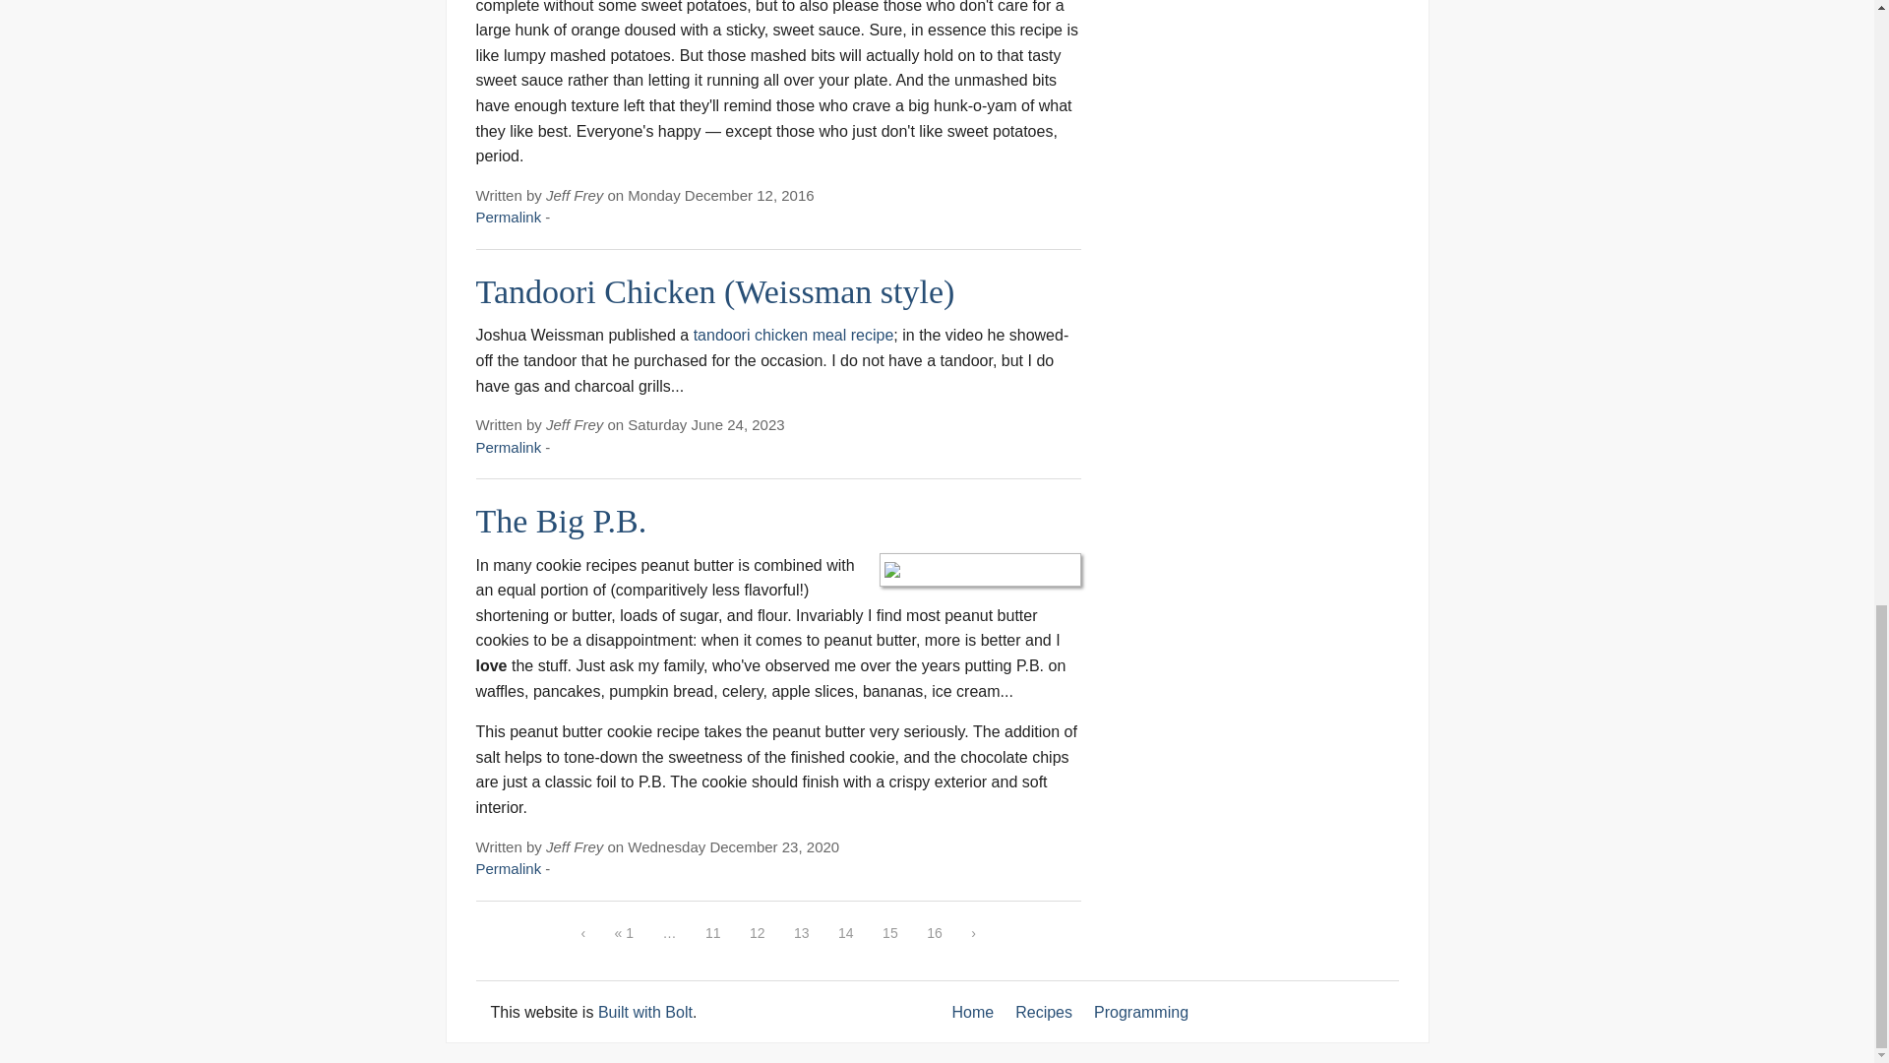 The image size is (1889, 1063). I want to click on 13, so click(801, 933).